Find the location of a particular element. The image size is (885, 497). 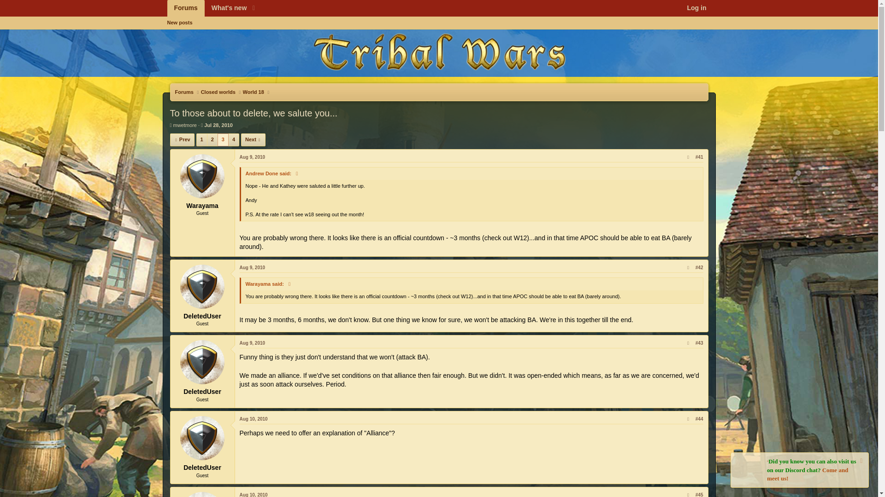

DeletedUser is located at coordinates (218, 125).